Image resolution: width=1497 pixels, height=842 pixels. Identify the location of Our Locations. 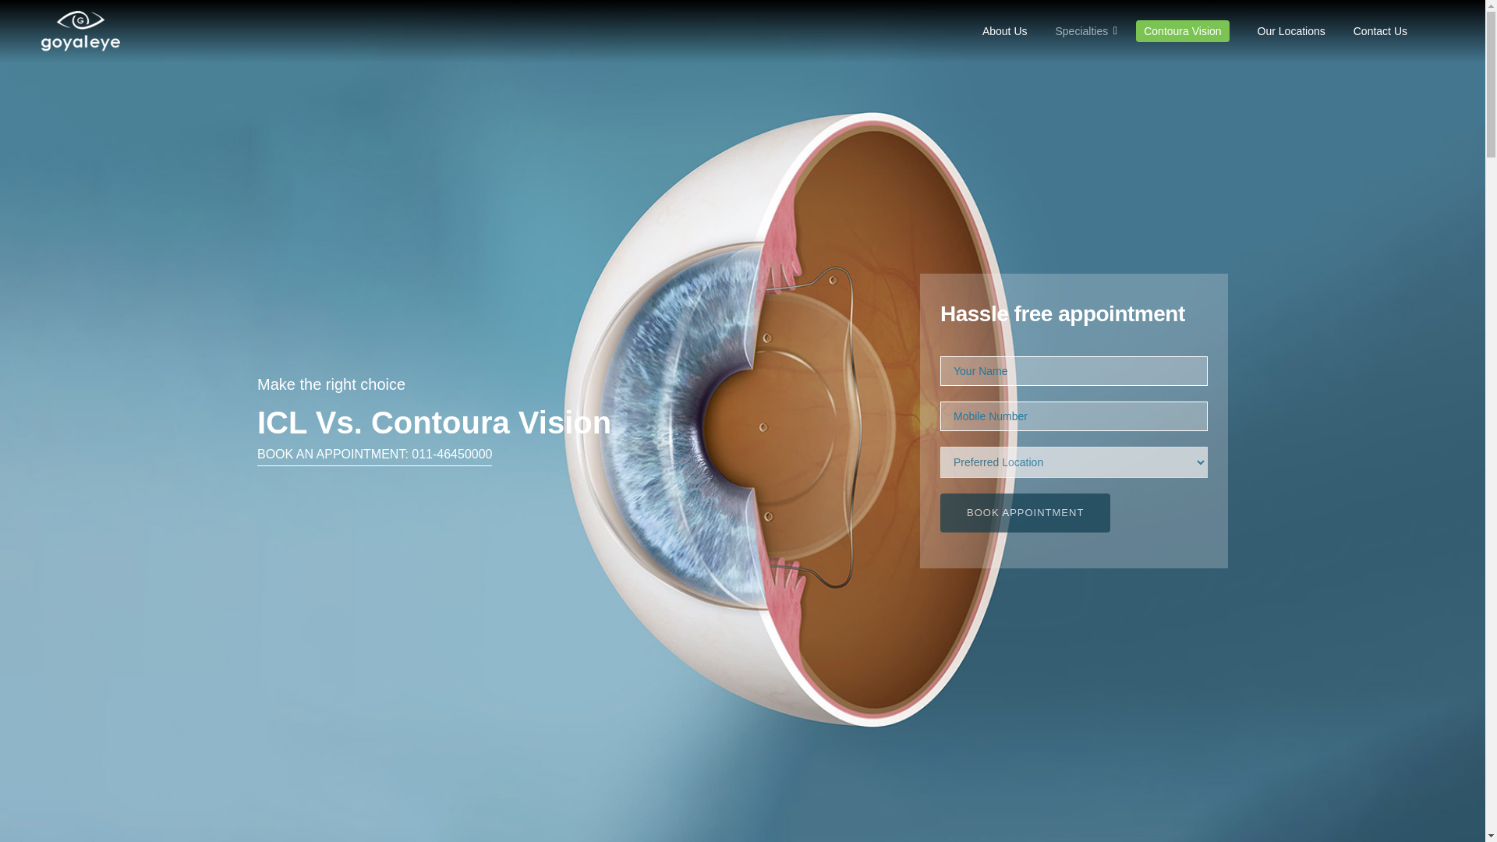
(1291, 31).